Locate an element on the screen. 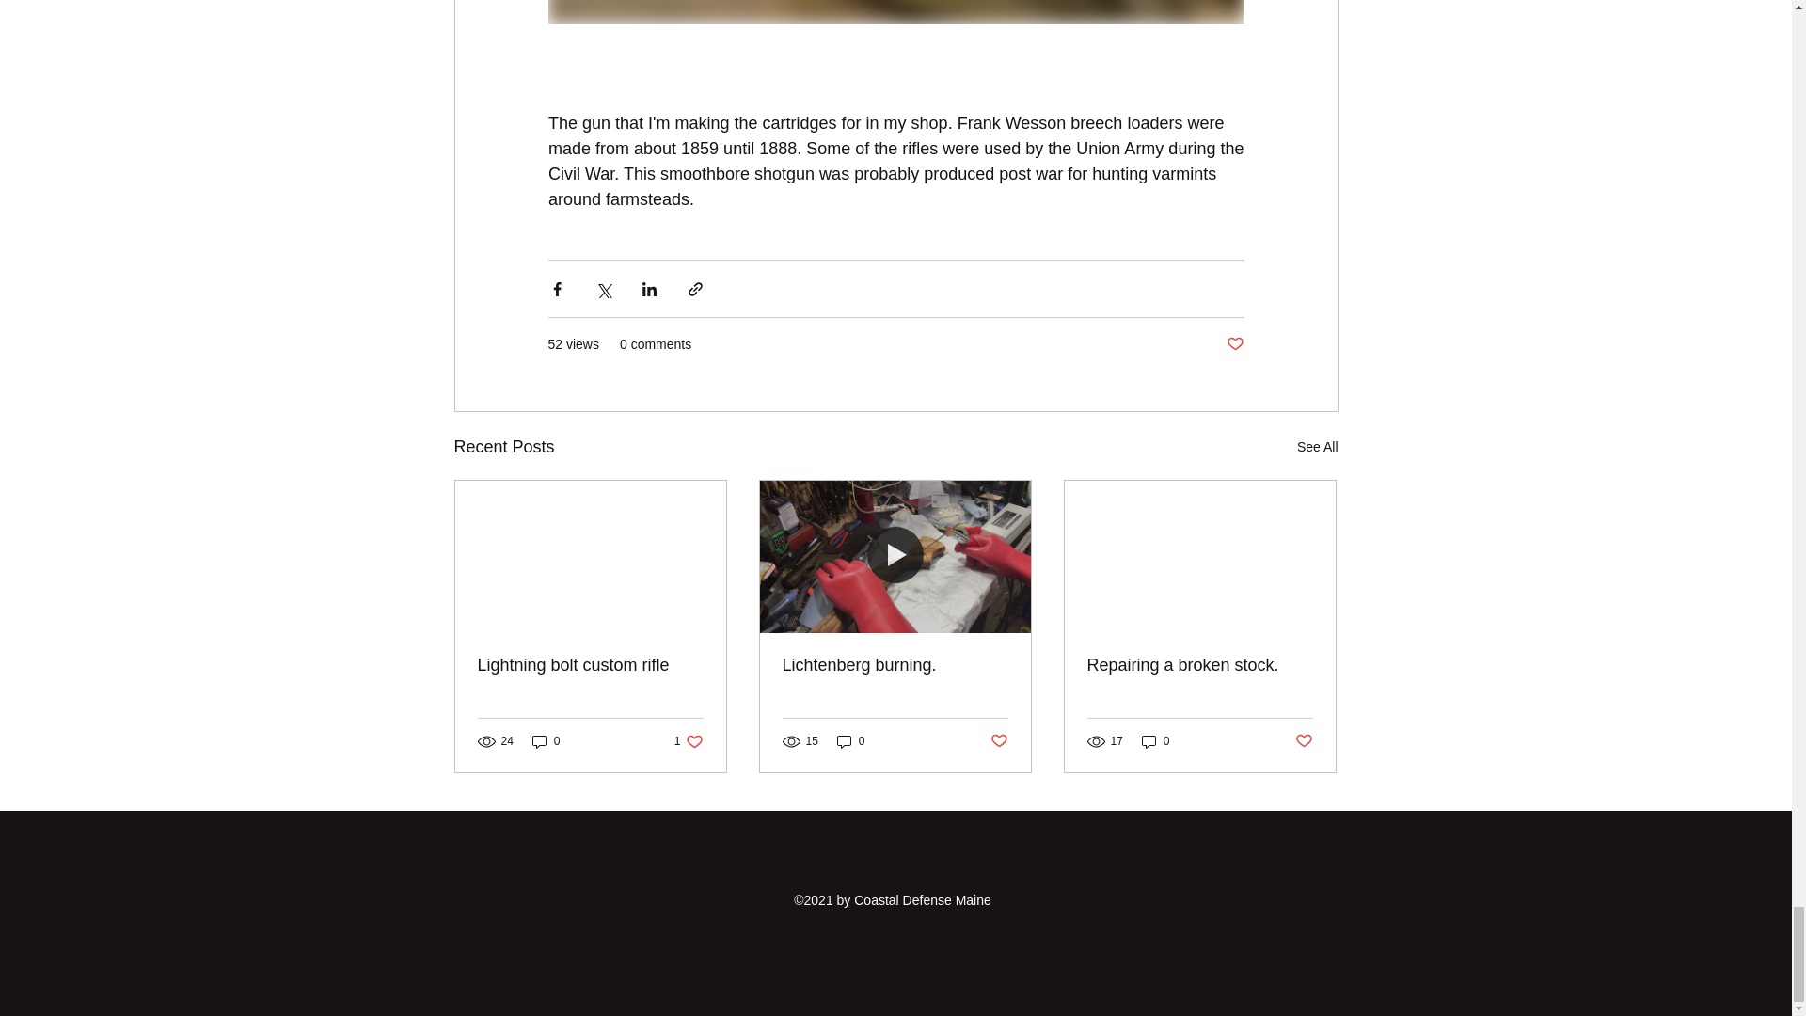 The image size is (1806, 1016). 0 is located at coordinates (1199, 665).